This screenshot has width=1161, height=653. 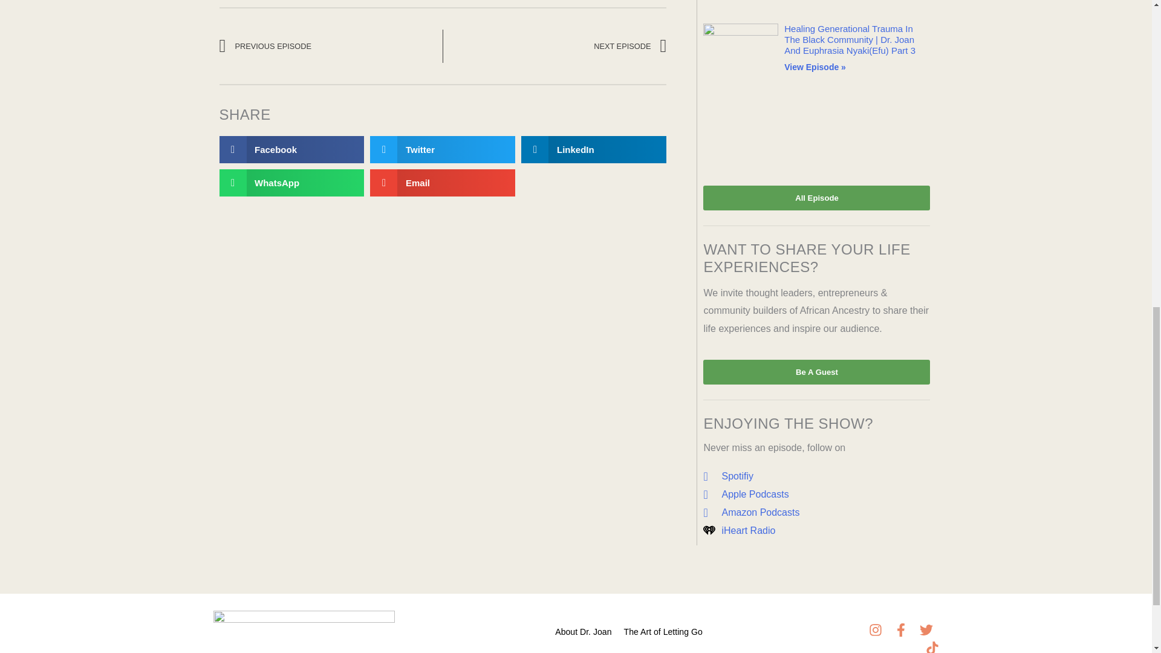 I want to click on iHeart Radio, so click(x=816, y=531).